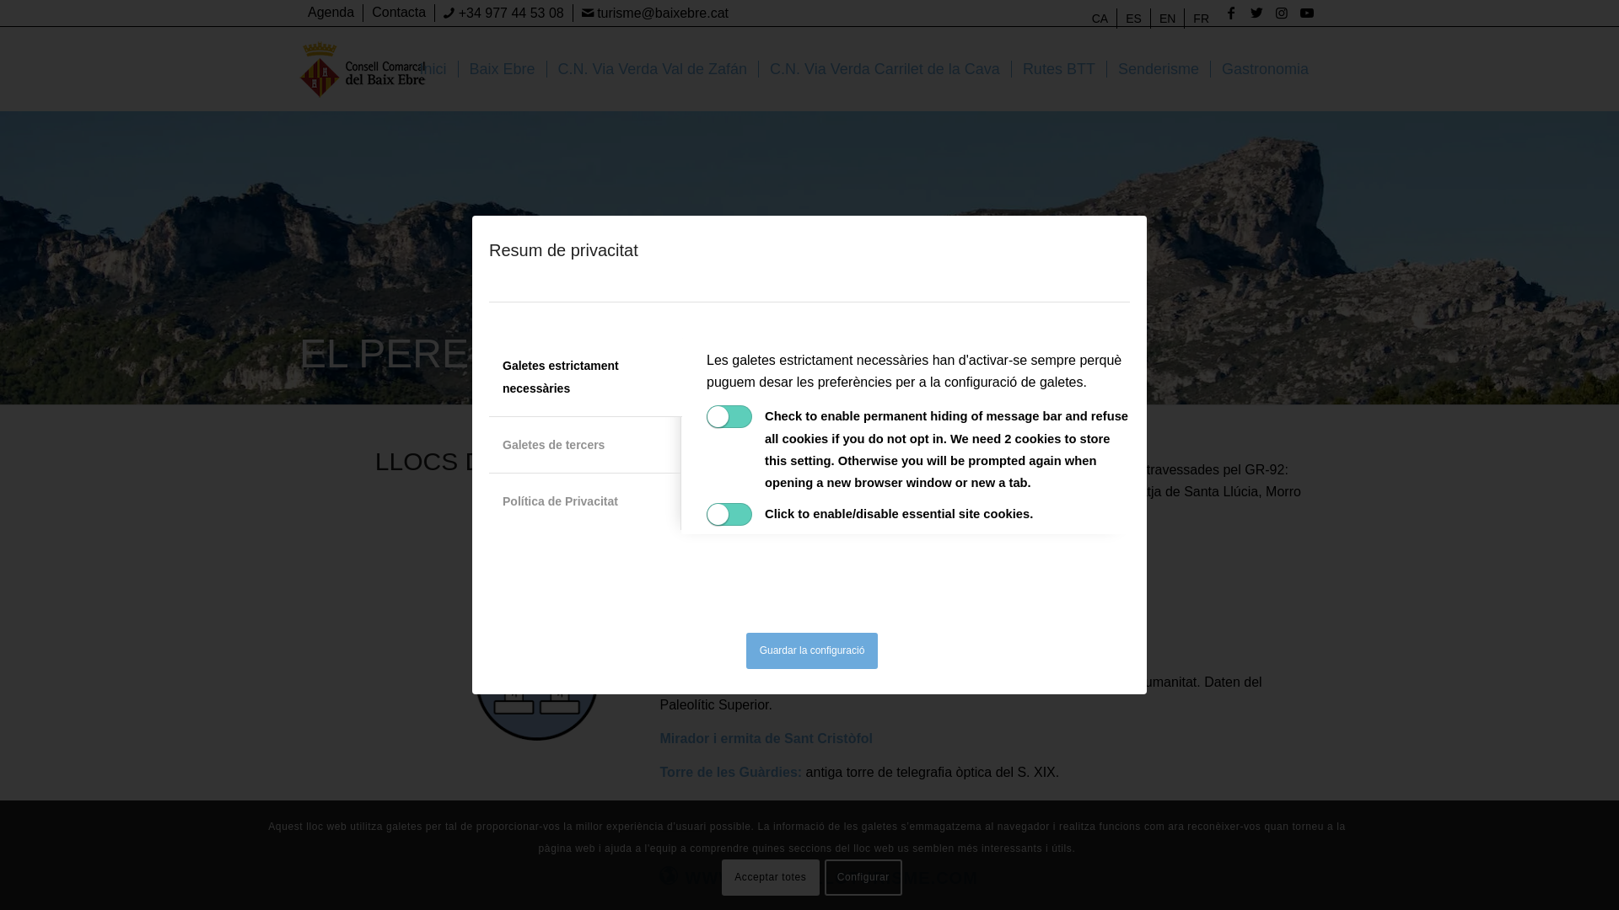 The image size is (1619, 910). Describe the element at coordinates (1307, 13) in the screenshot. I see `Youtube` at that location.